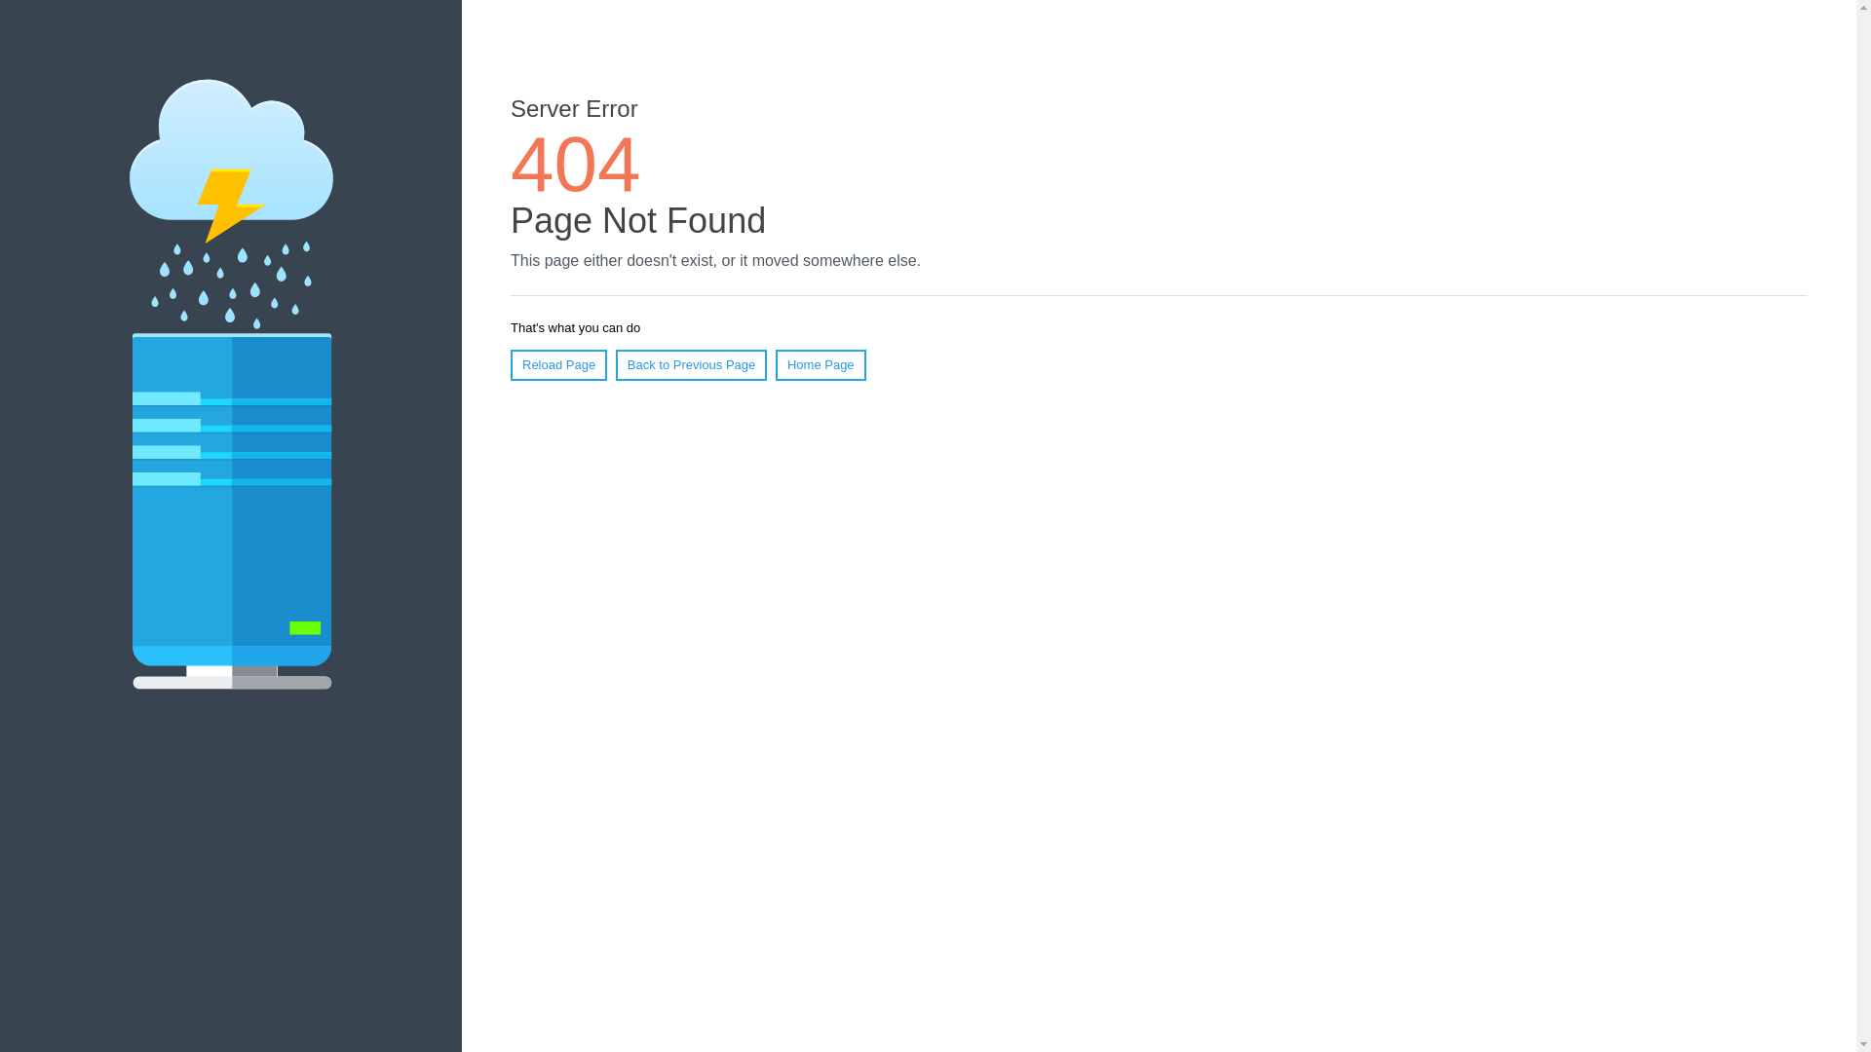 This screenshot has height=1052, width=1871. What do you see at coordinates (692, 365) in the screenshot?
I see `Back to Previous Page` at bounding box center [692, 365].